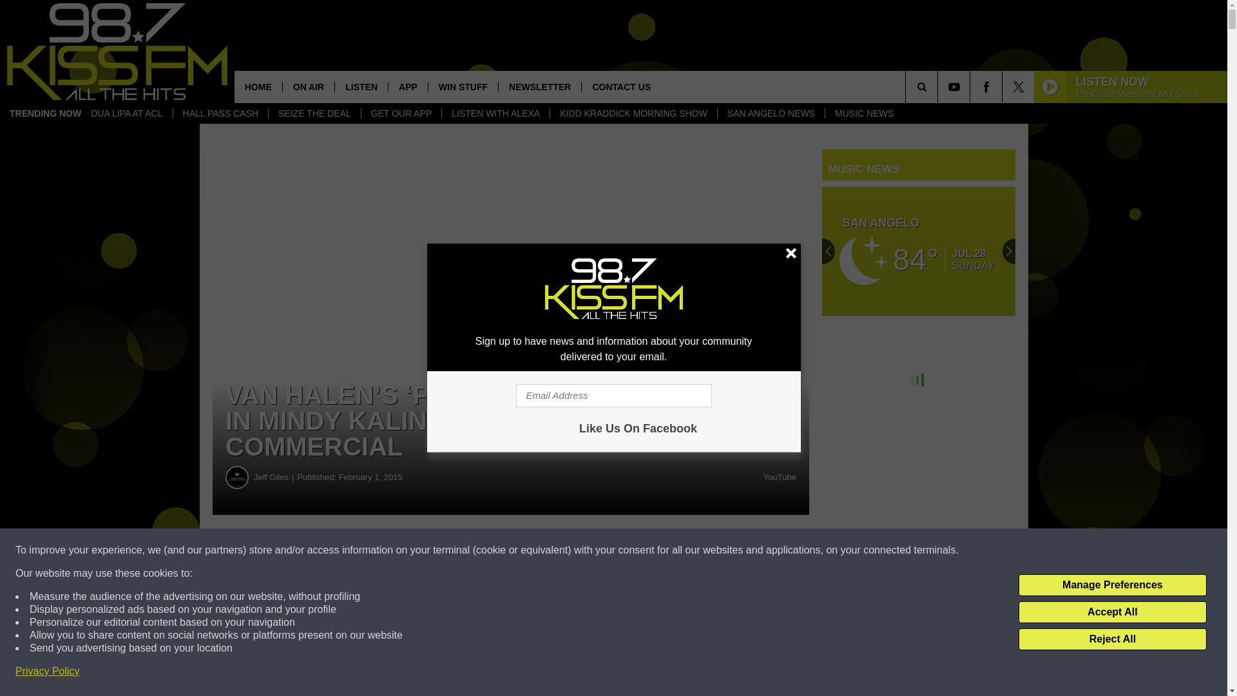 The image size is (1237, 696). Describe the element at coordinates (630, 550) in the screenshot. I see `Share on Twitter` at that location.